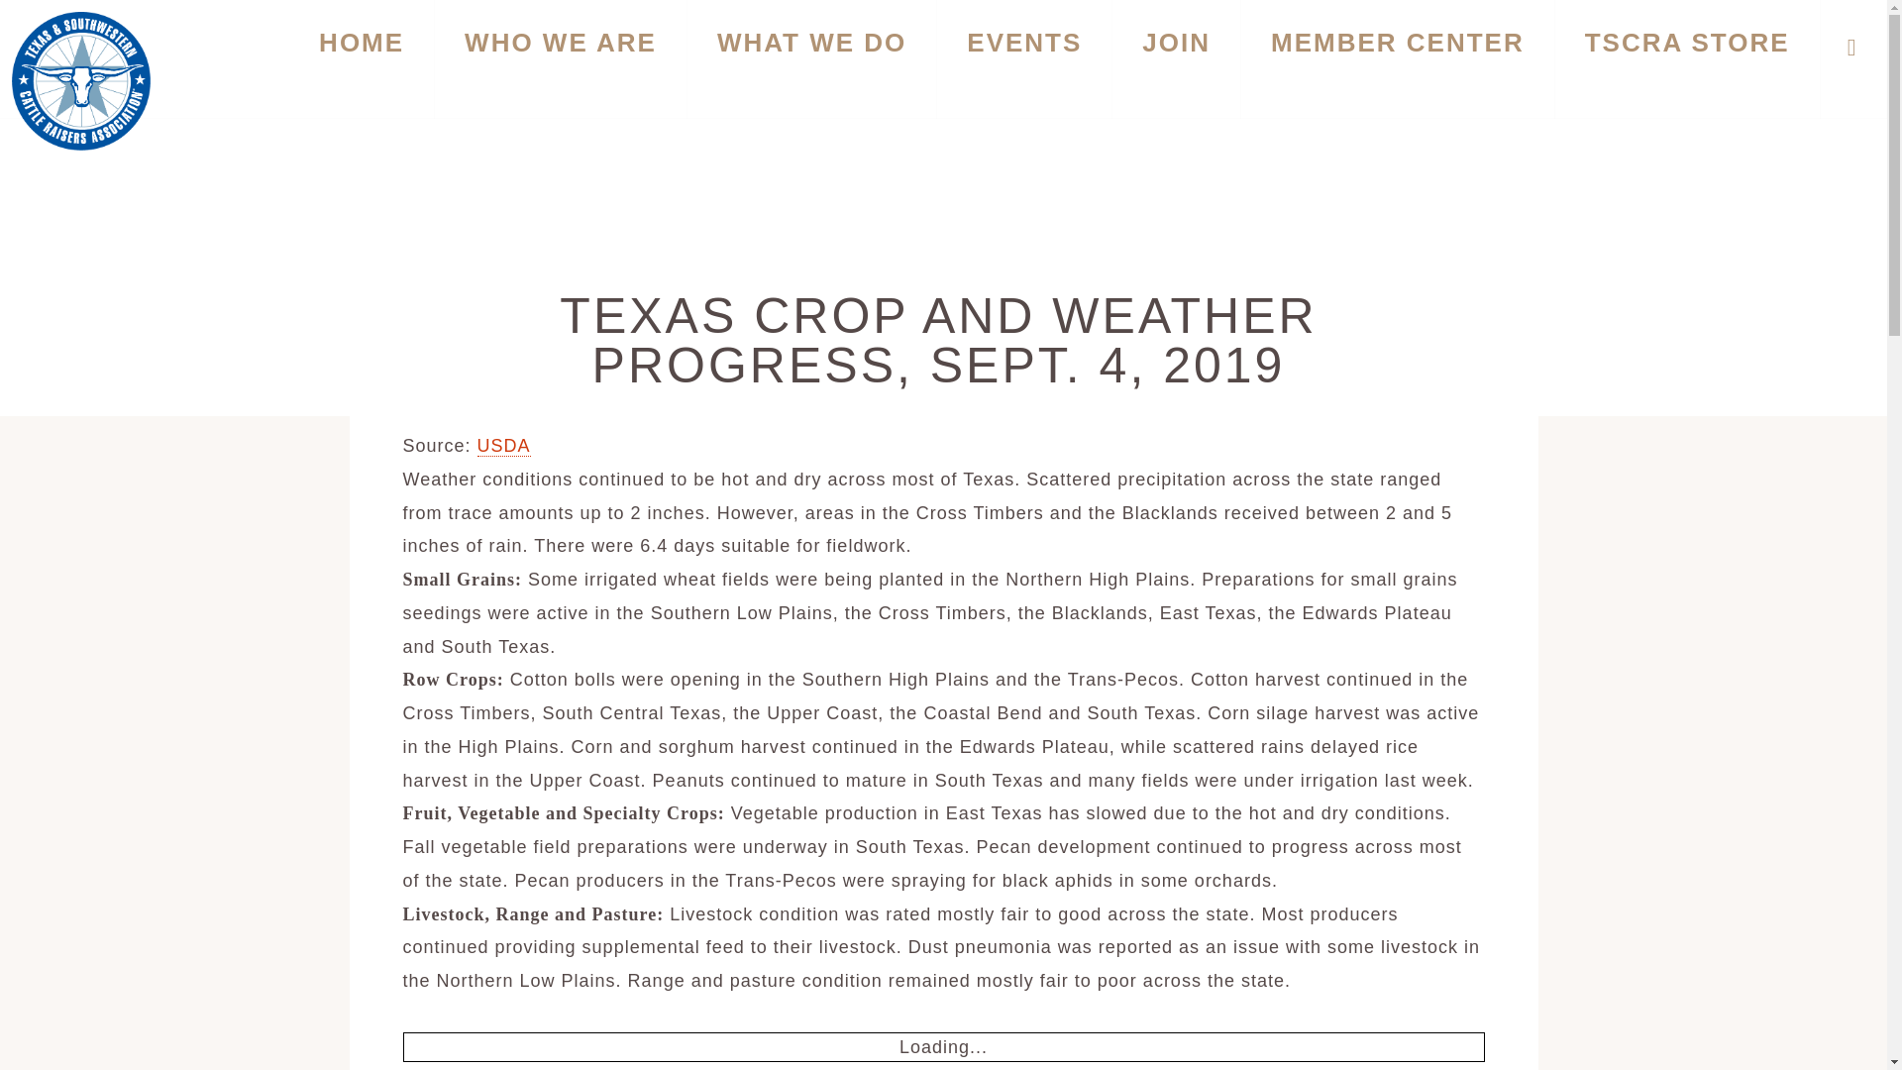  I want to click on USDA, so click(503, 446).